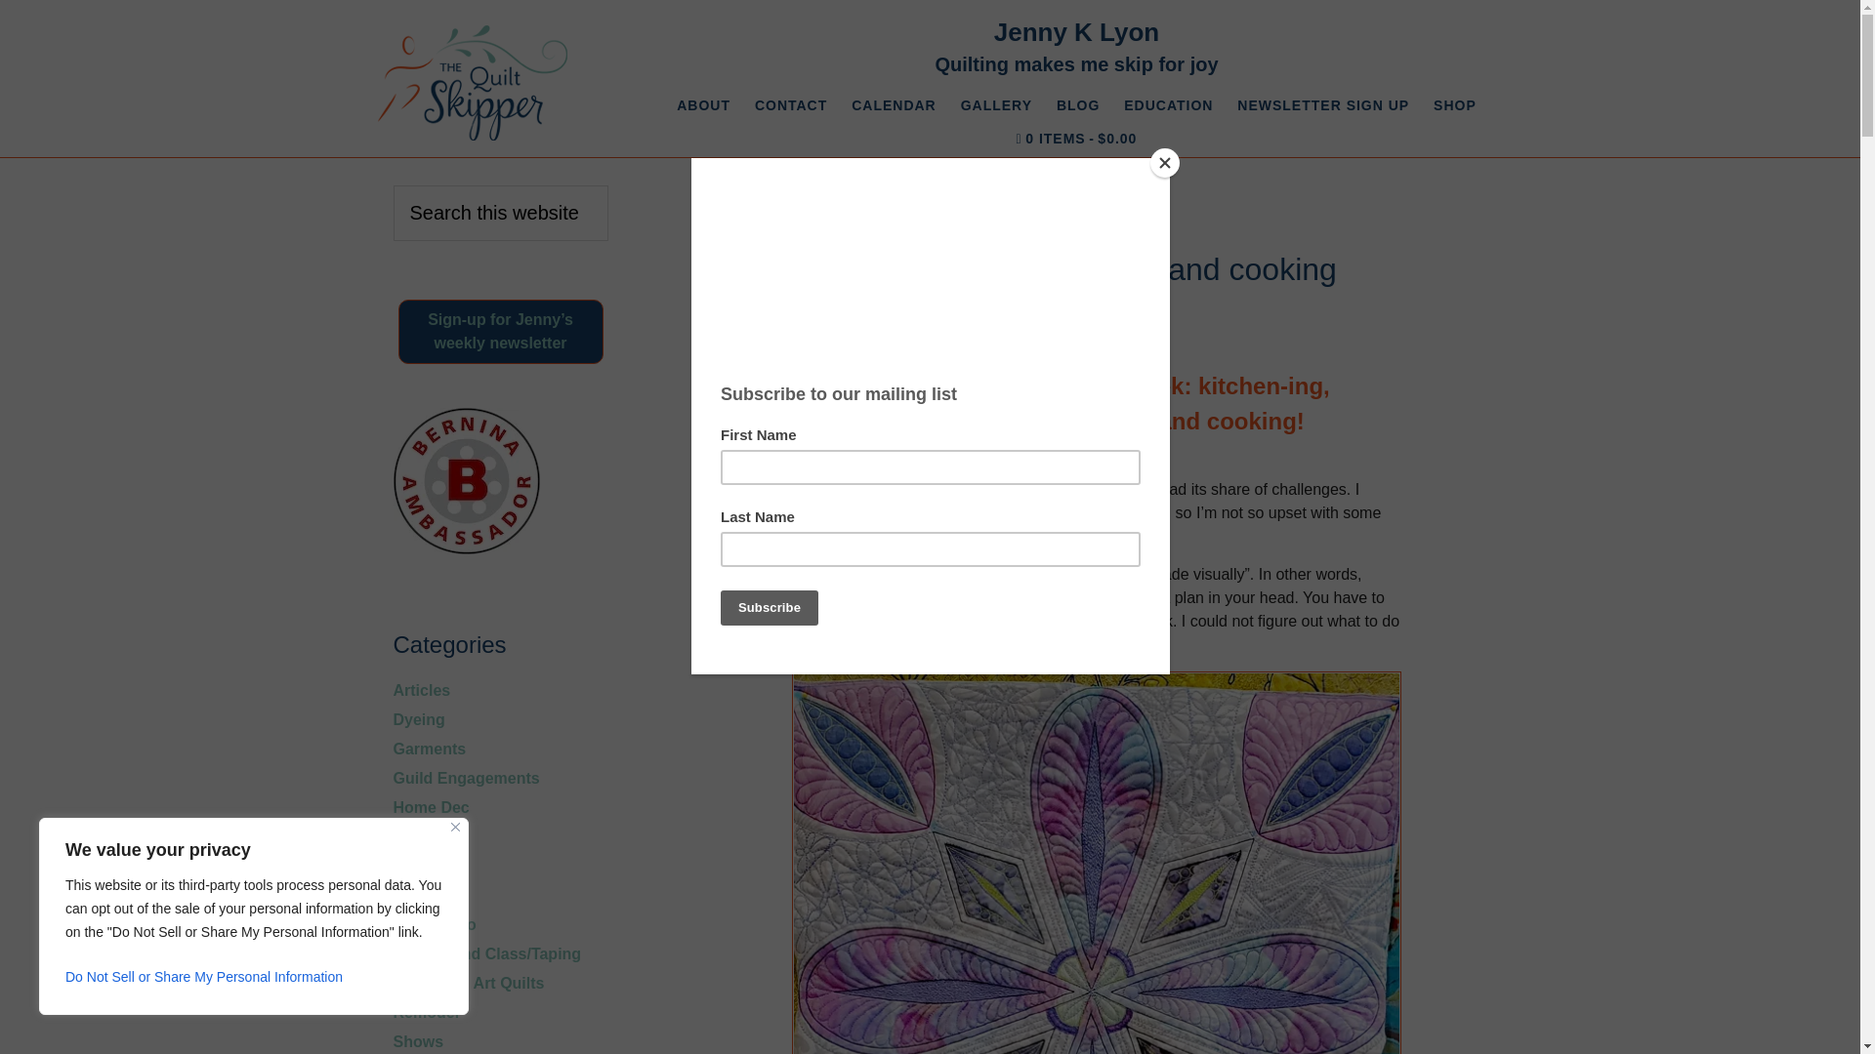  Describe the element at coordinates (1077, 139) in the screenshot. I see `Start shopping` at that location.